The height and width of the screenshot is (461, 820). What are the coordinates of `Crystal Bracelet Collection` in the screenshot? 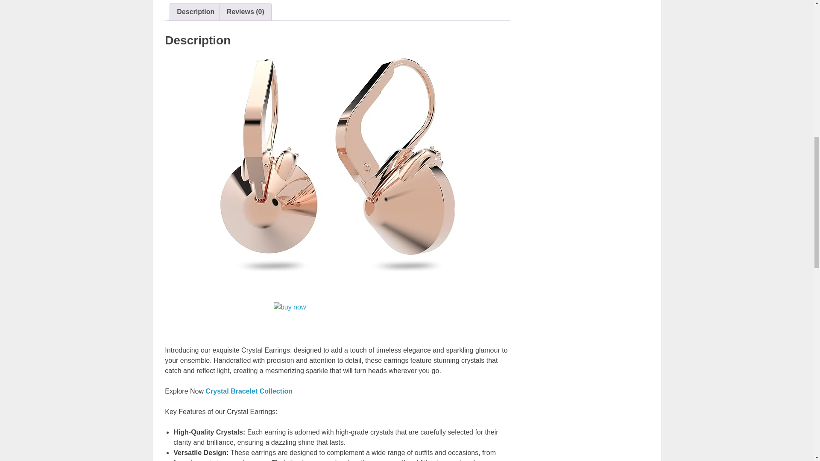 It's located at (249, 391).